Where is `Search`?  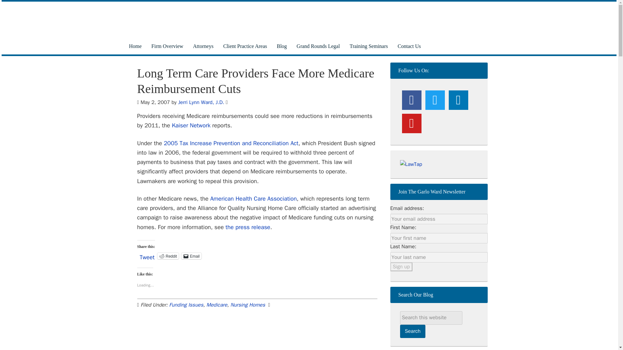
Search is located at coordinates (413, 331).